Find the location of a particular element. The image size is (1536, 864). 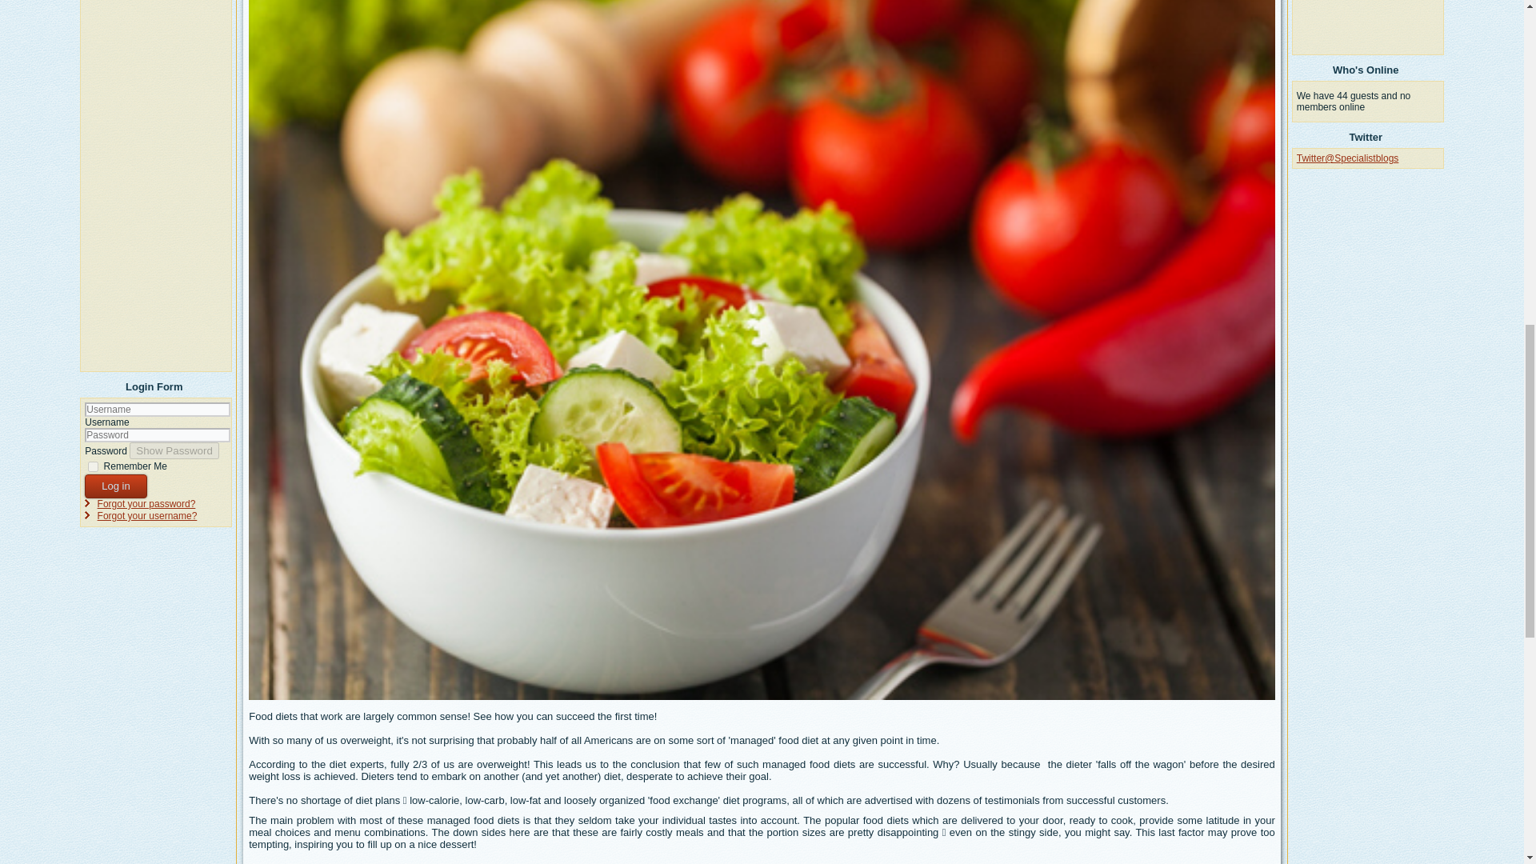

yes is located at coordinates (93, 466).